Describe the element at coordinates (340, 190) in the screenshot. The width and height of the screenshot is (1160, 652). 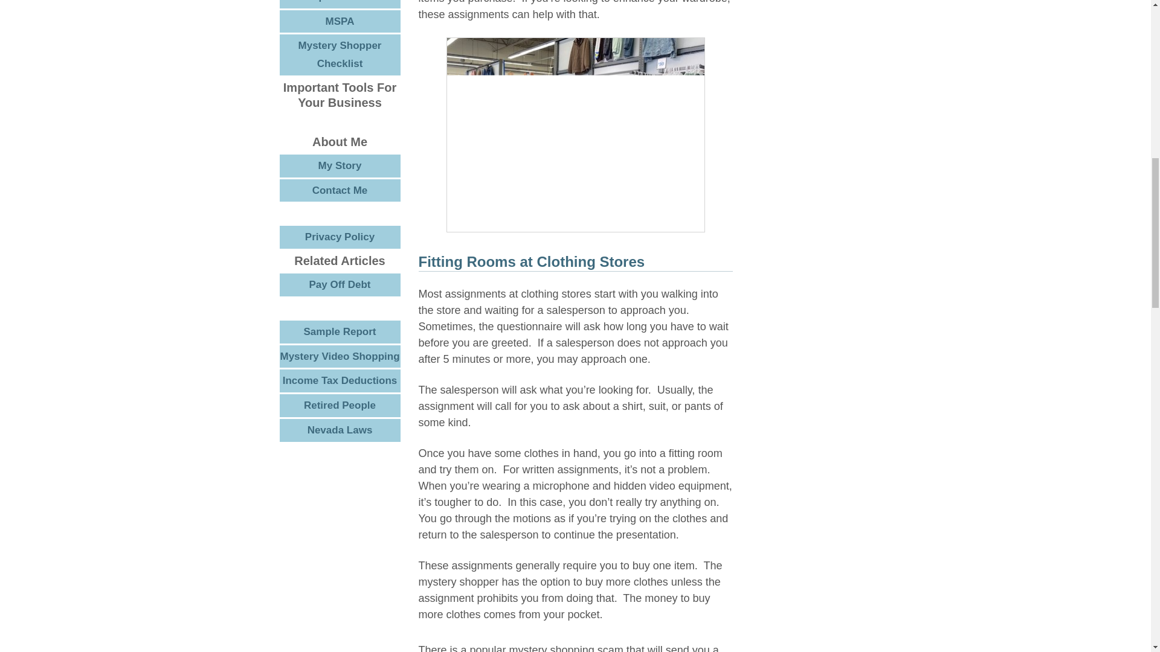
I see `Contact Me` at that location.